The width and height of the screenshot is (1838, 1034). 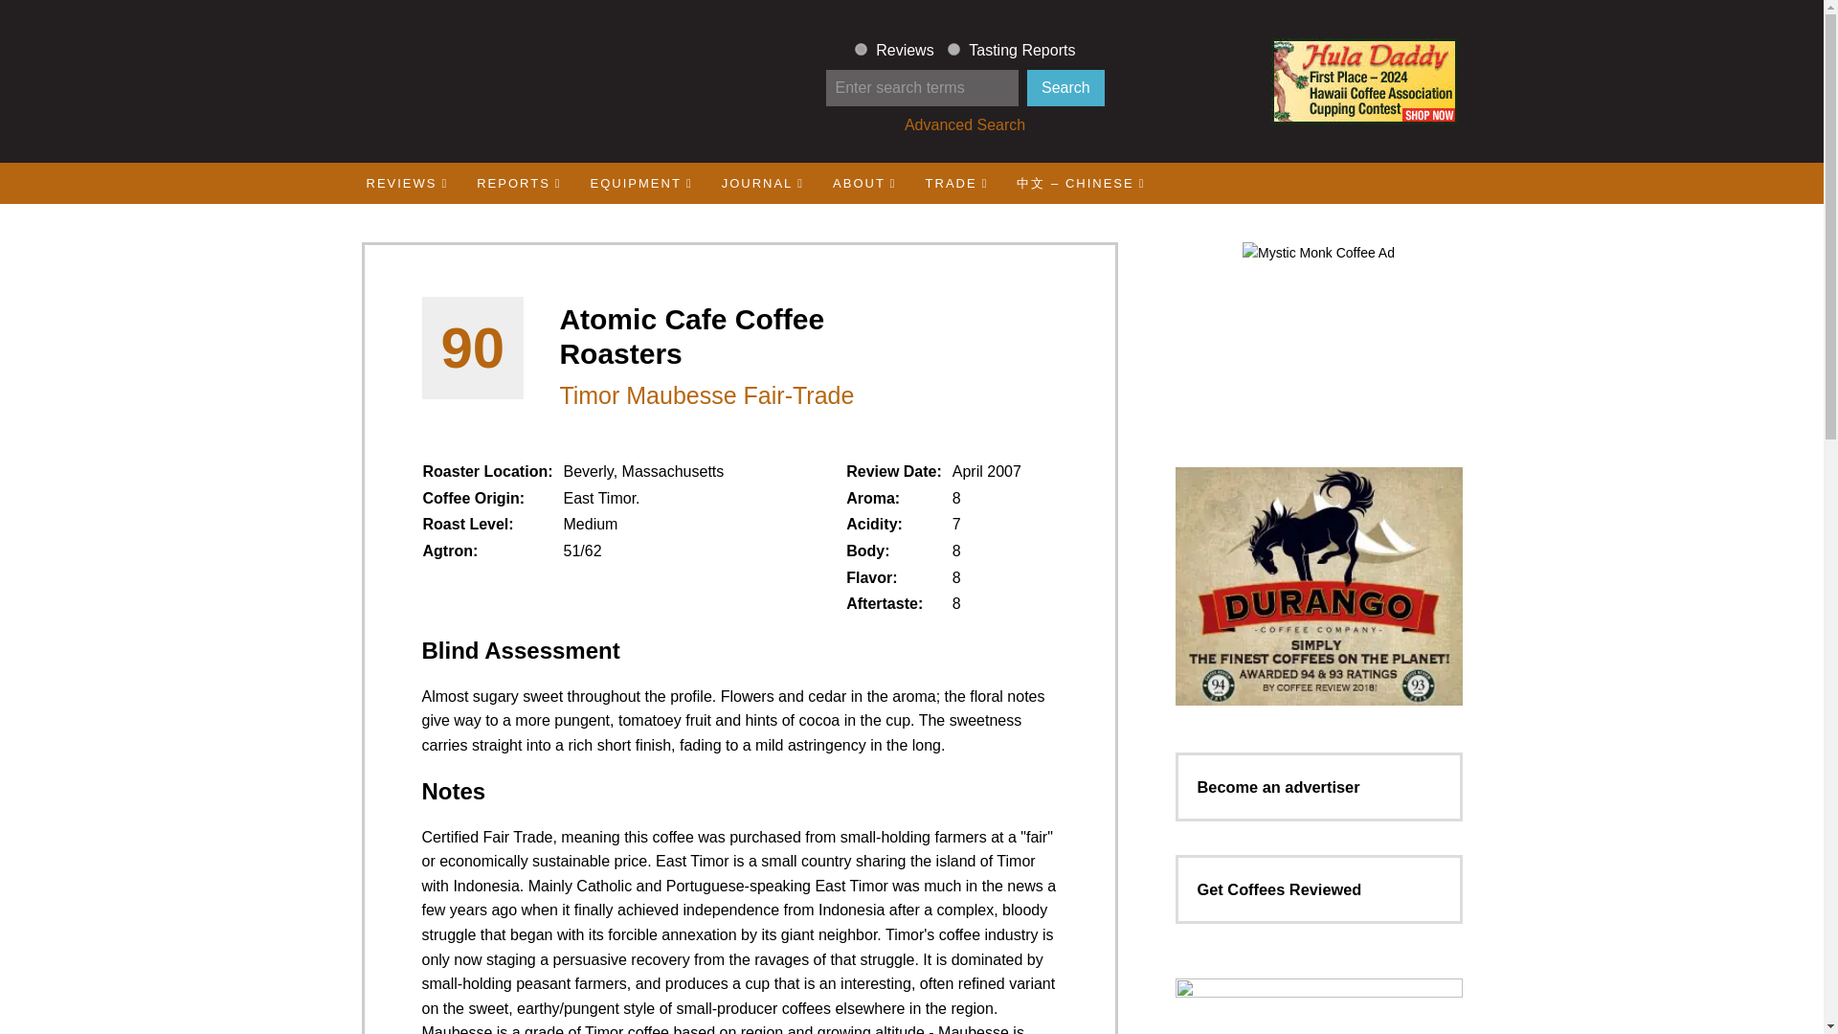 I want to click on REPORTS, so click(x=519, y=182).